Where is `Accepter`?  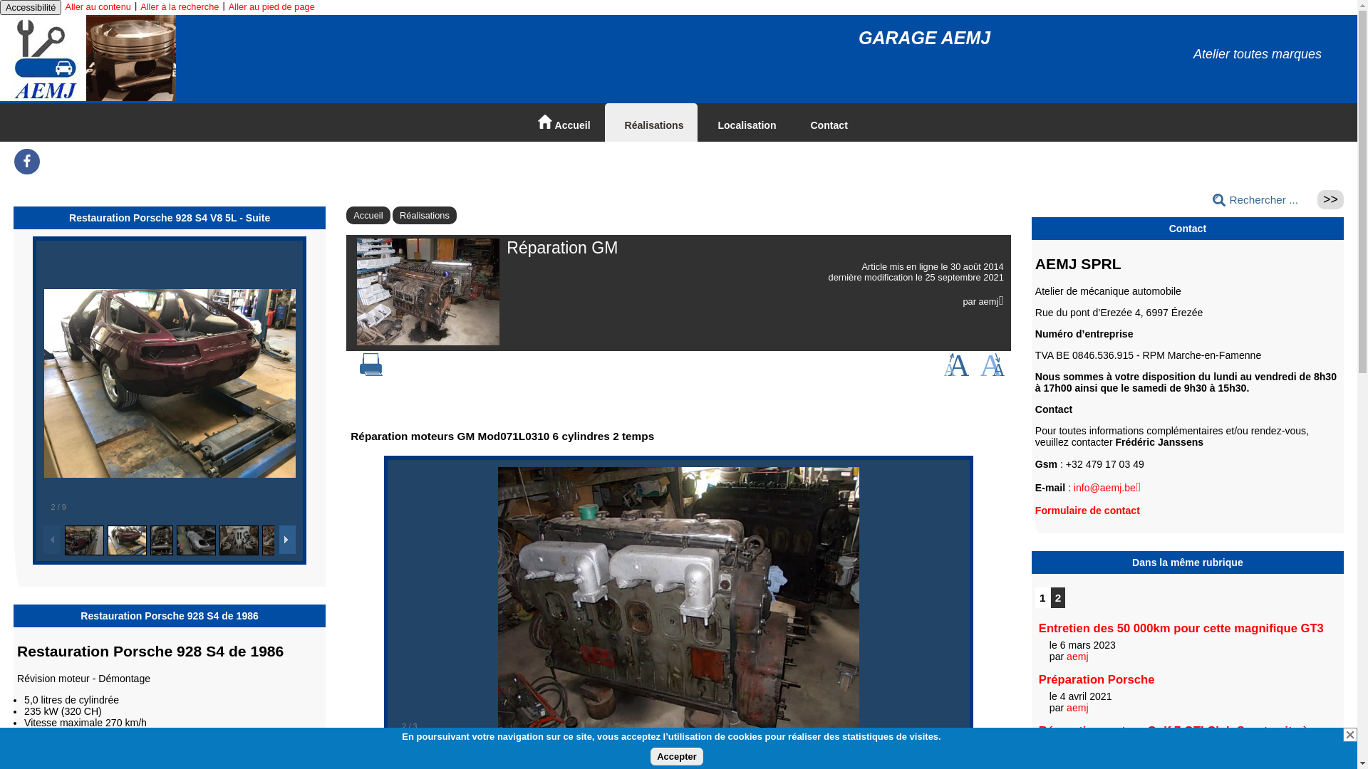
Accepter is located at coordinates (677, 756).